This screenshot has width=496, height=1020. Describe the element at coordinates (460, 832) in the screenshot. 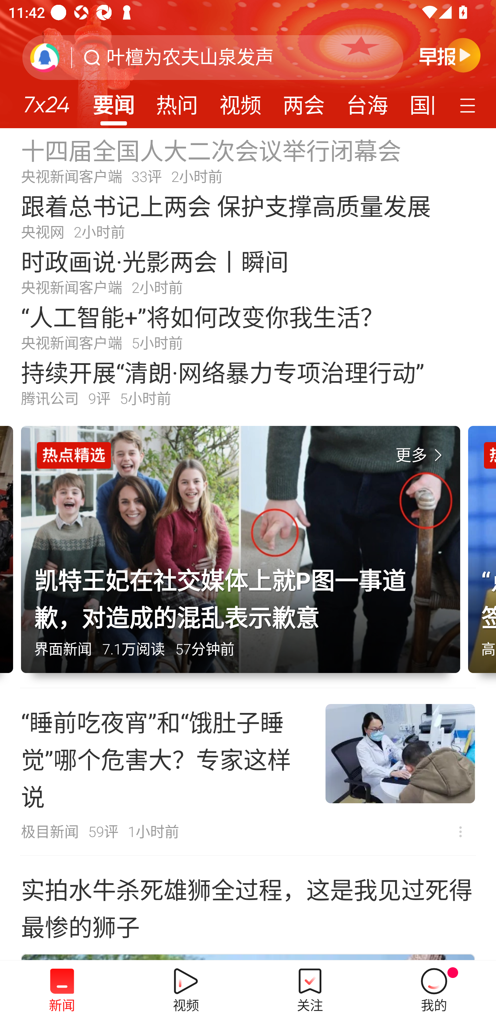

I see ` 不感兴趣` at that location.